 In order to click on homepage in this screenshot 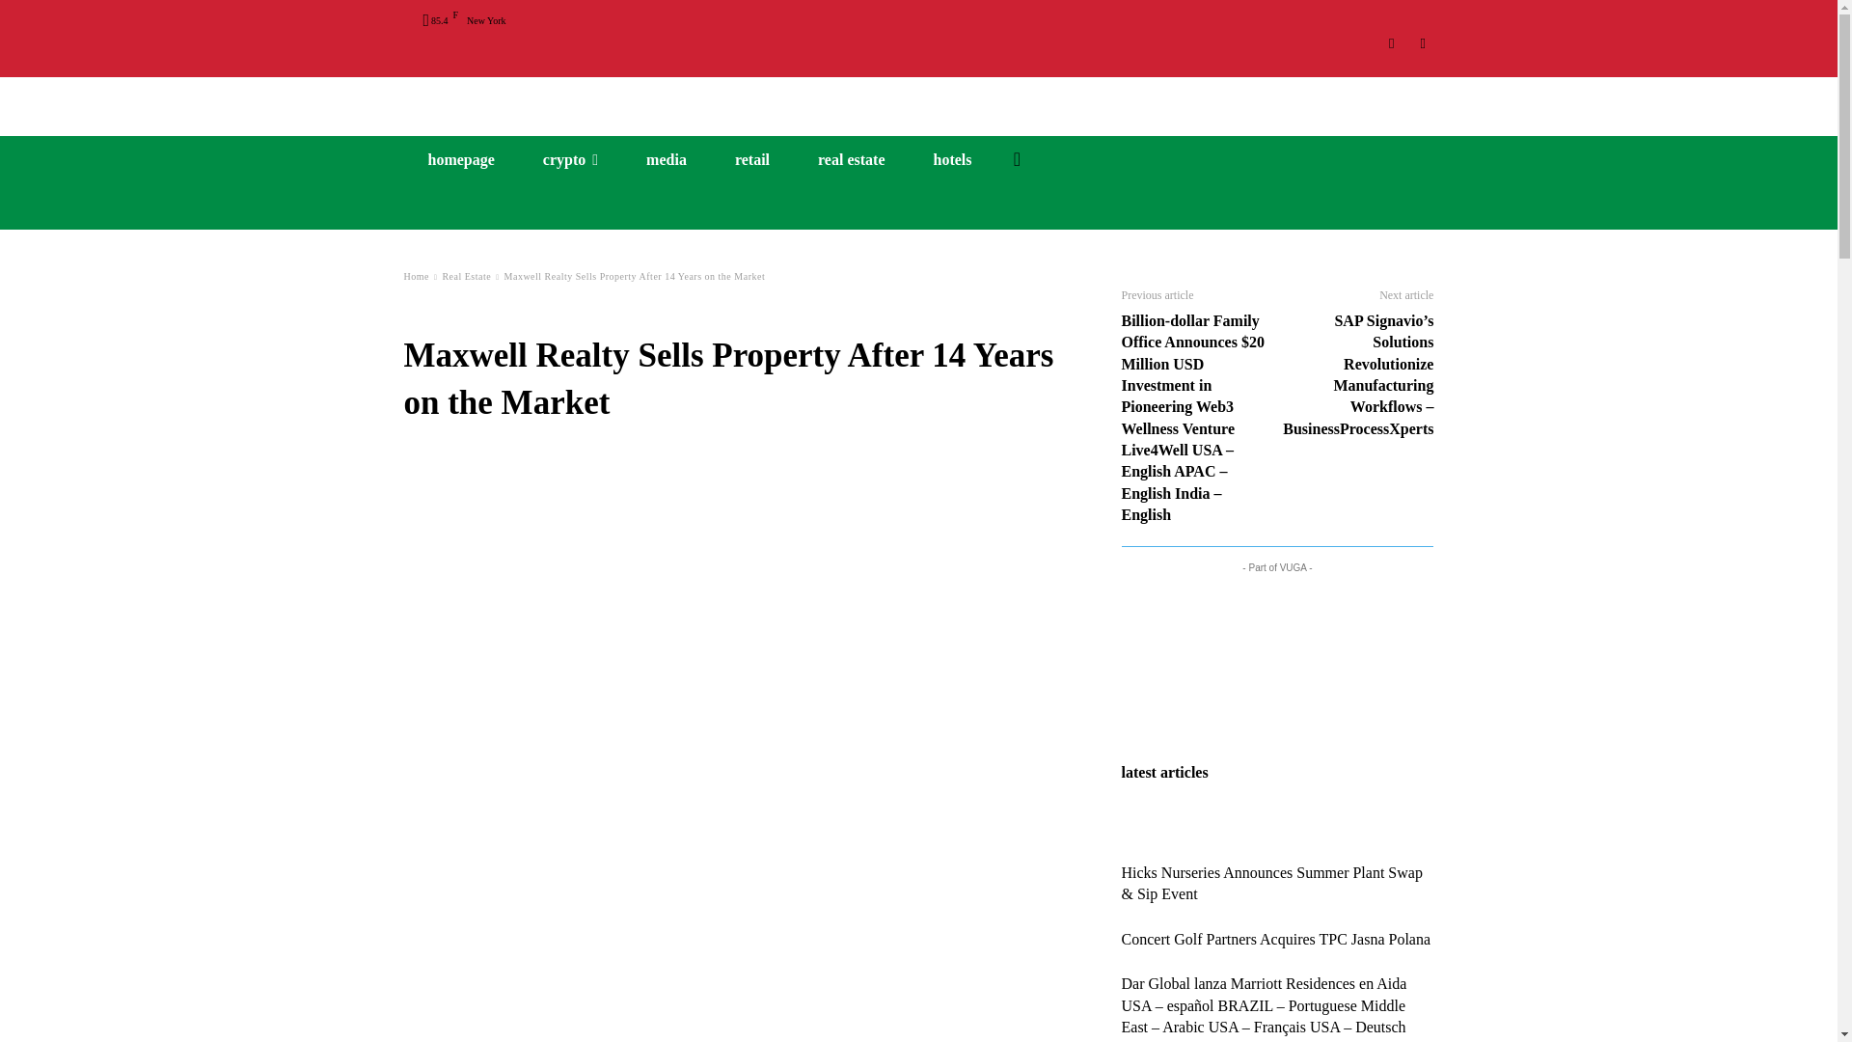, I will do `click(461, 160)`.